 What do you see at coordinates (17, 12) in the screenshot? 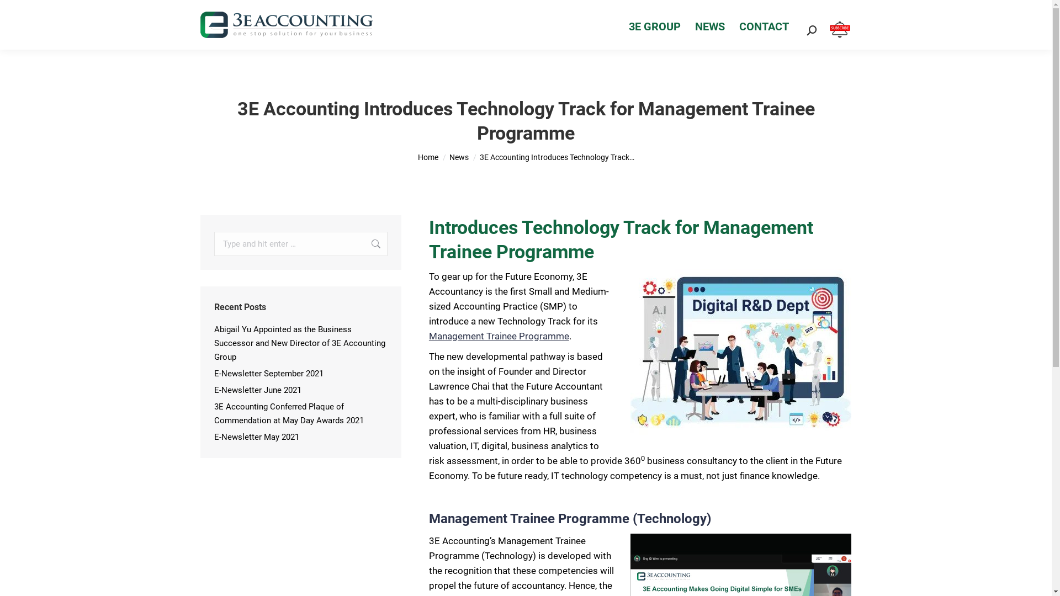
I see `Go!` at bounding box center [17, 12].